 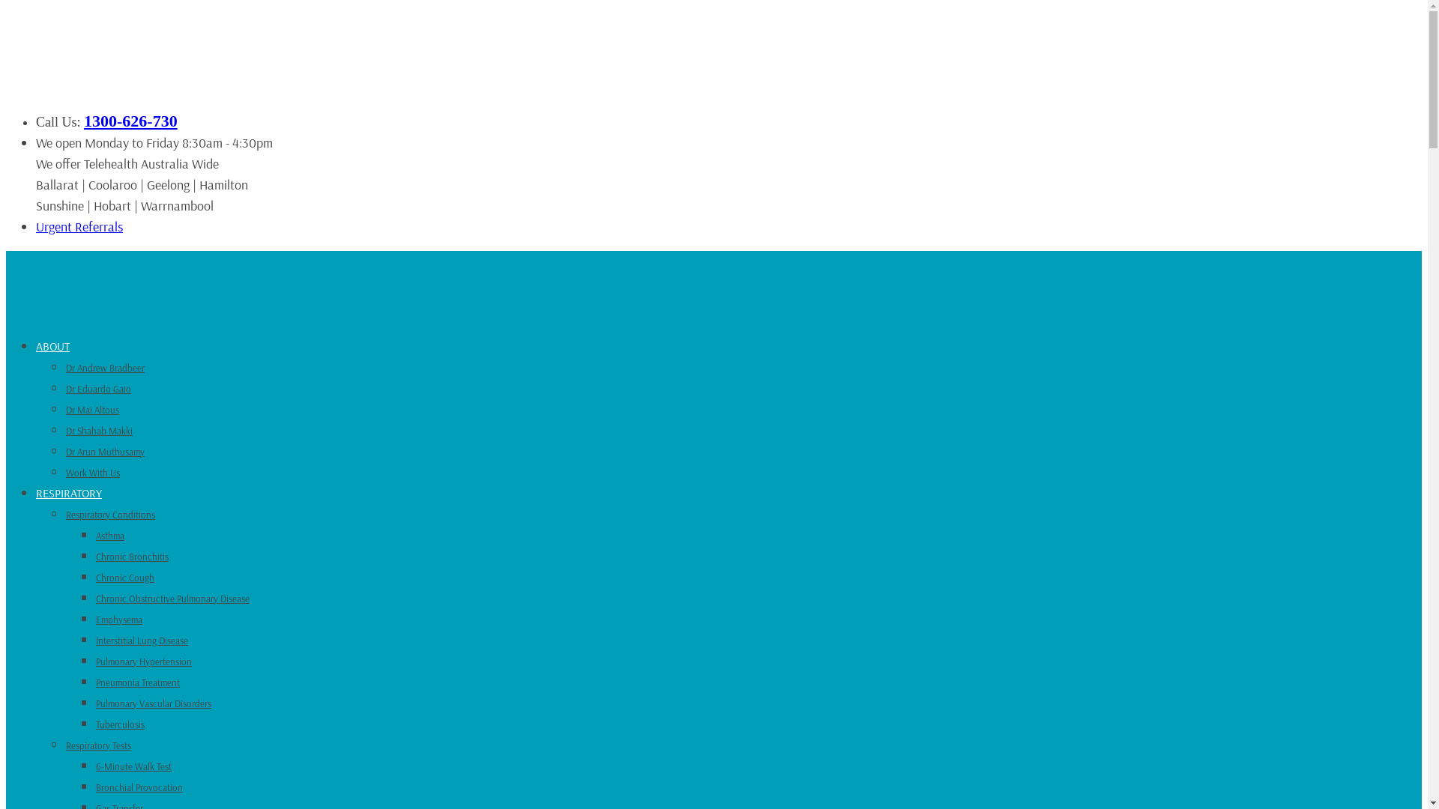 I want to click on Chronic Obstructive Pulmonary Disease, so click(x=172, y=599).